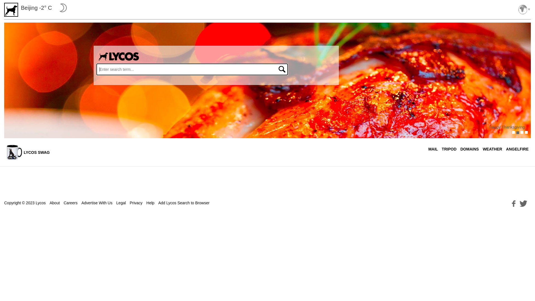 The height and width of the screenshot is (301, 535). I want to click on WEATHER, so click(492, 149).